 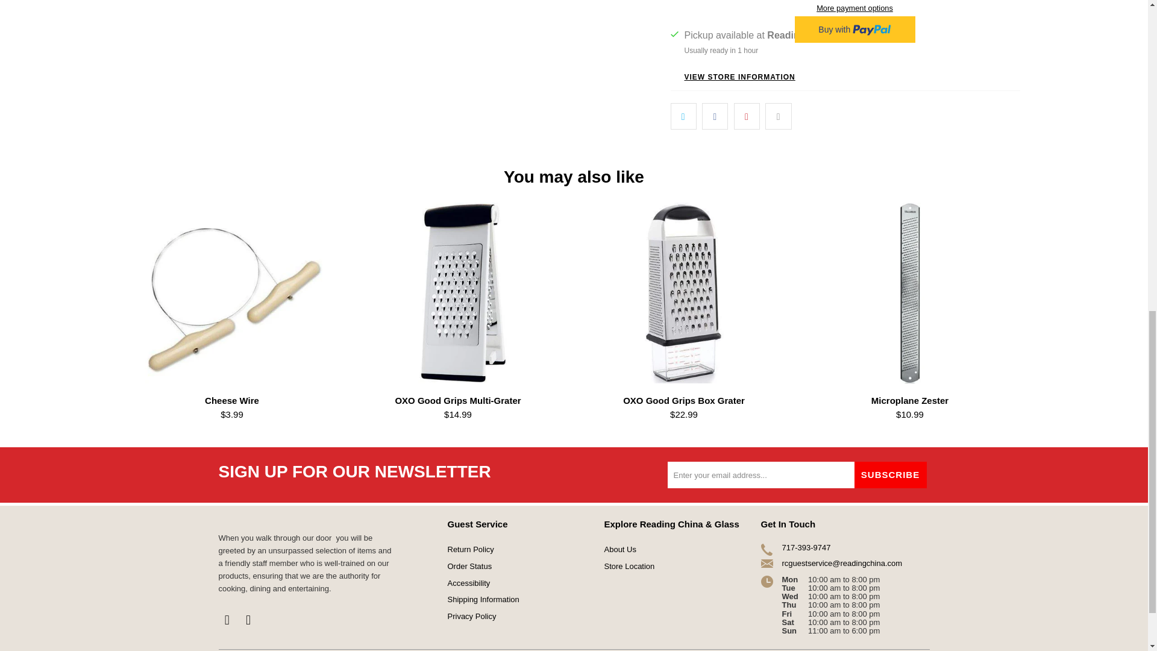 I want to click on Share this on Pinterest, so click(x=747, y=116).